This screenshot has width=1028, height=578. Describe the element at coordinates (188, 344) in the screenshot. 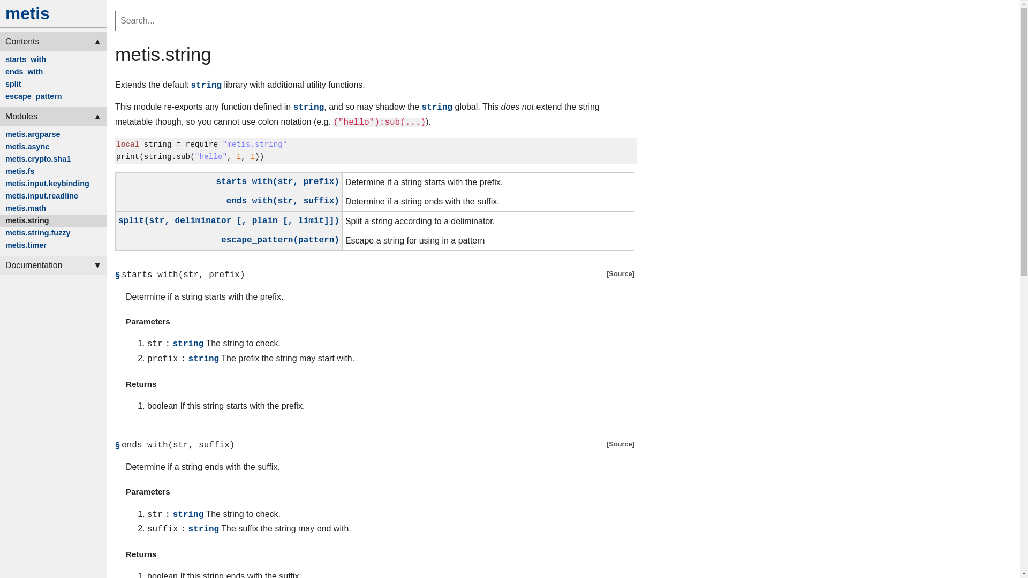

I see `string` at that location.